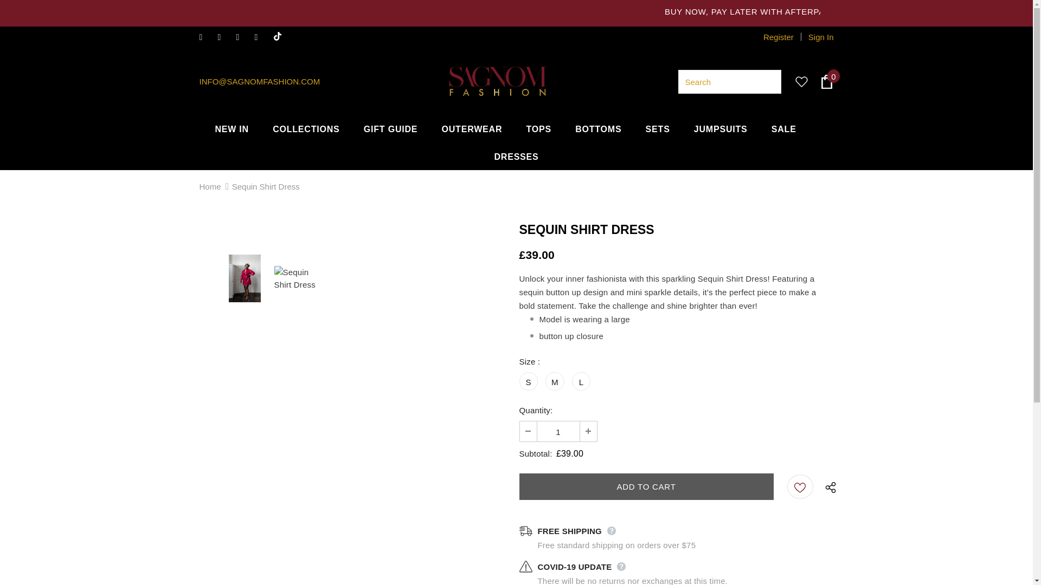  I want to click on NEW IN, so click(231, 129).